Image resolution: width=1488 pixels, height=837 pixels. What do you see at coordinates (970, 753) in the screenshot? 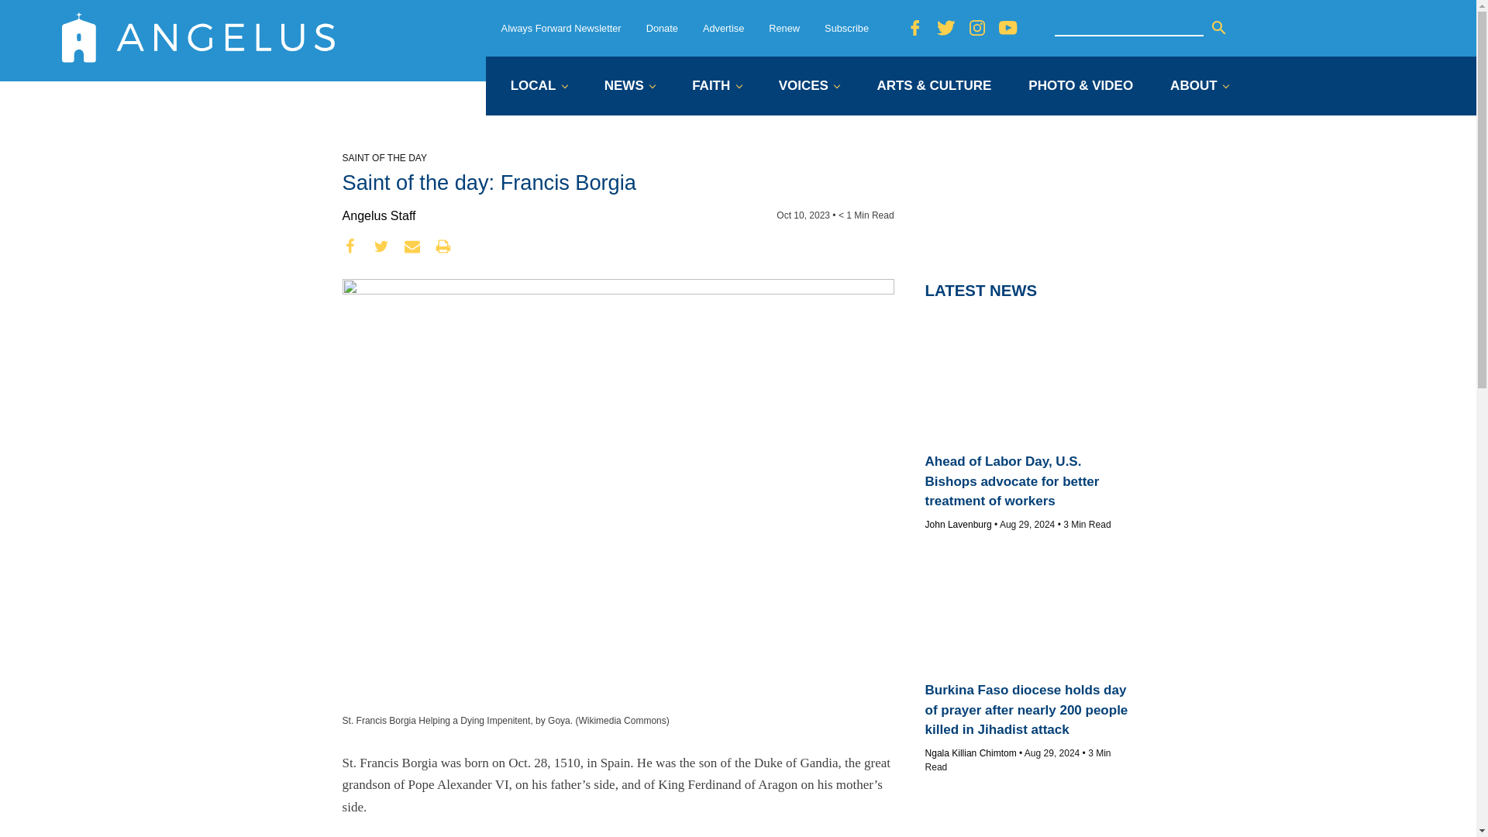
I see `Posts by Ngala Killian Chimtom` at bounding box center [970, 753].